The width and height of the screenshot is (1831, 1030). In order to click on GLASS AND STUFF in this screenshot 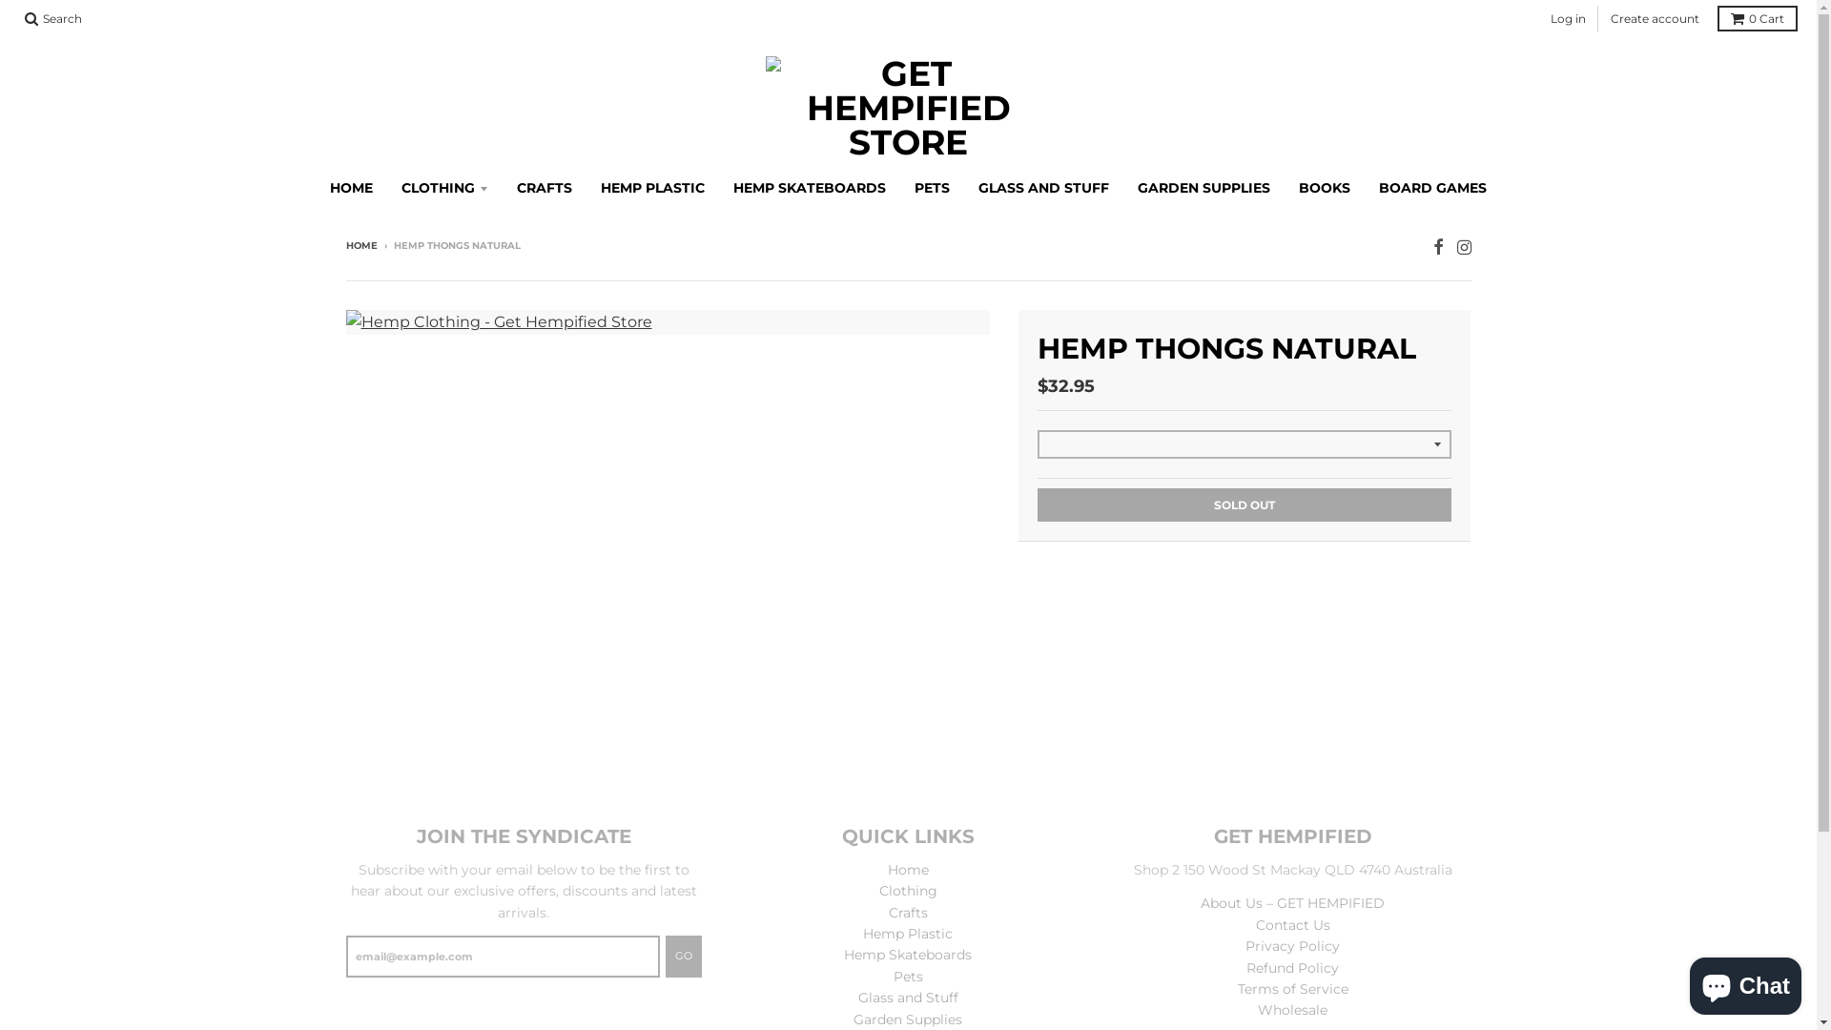, I will do `click(1043, 188)`.